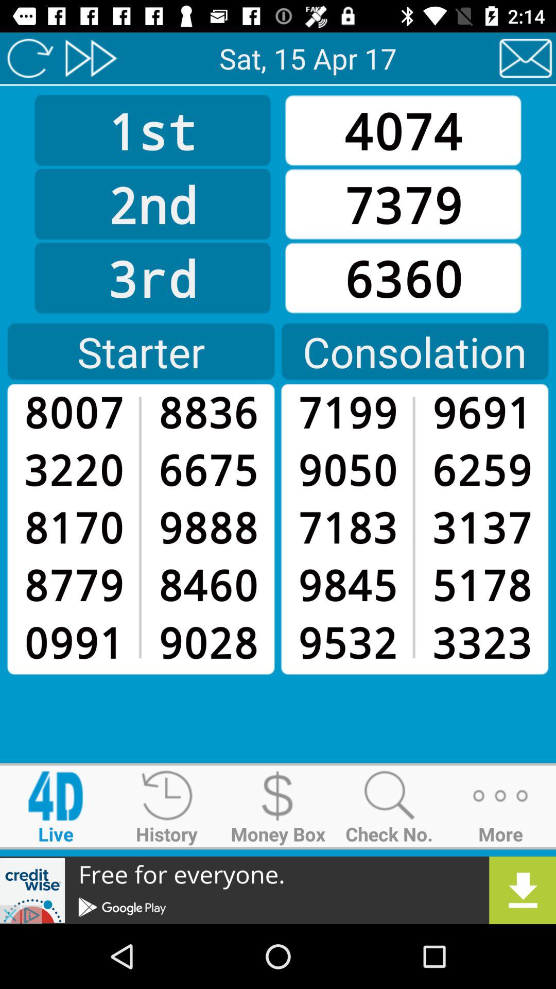 Image resolution: width=556 pixels, height=989 pixels. What do you see at coordinates (278, 890) in the screenshot?
I see `go to advertisement` at bounding box center [278, 890].